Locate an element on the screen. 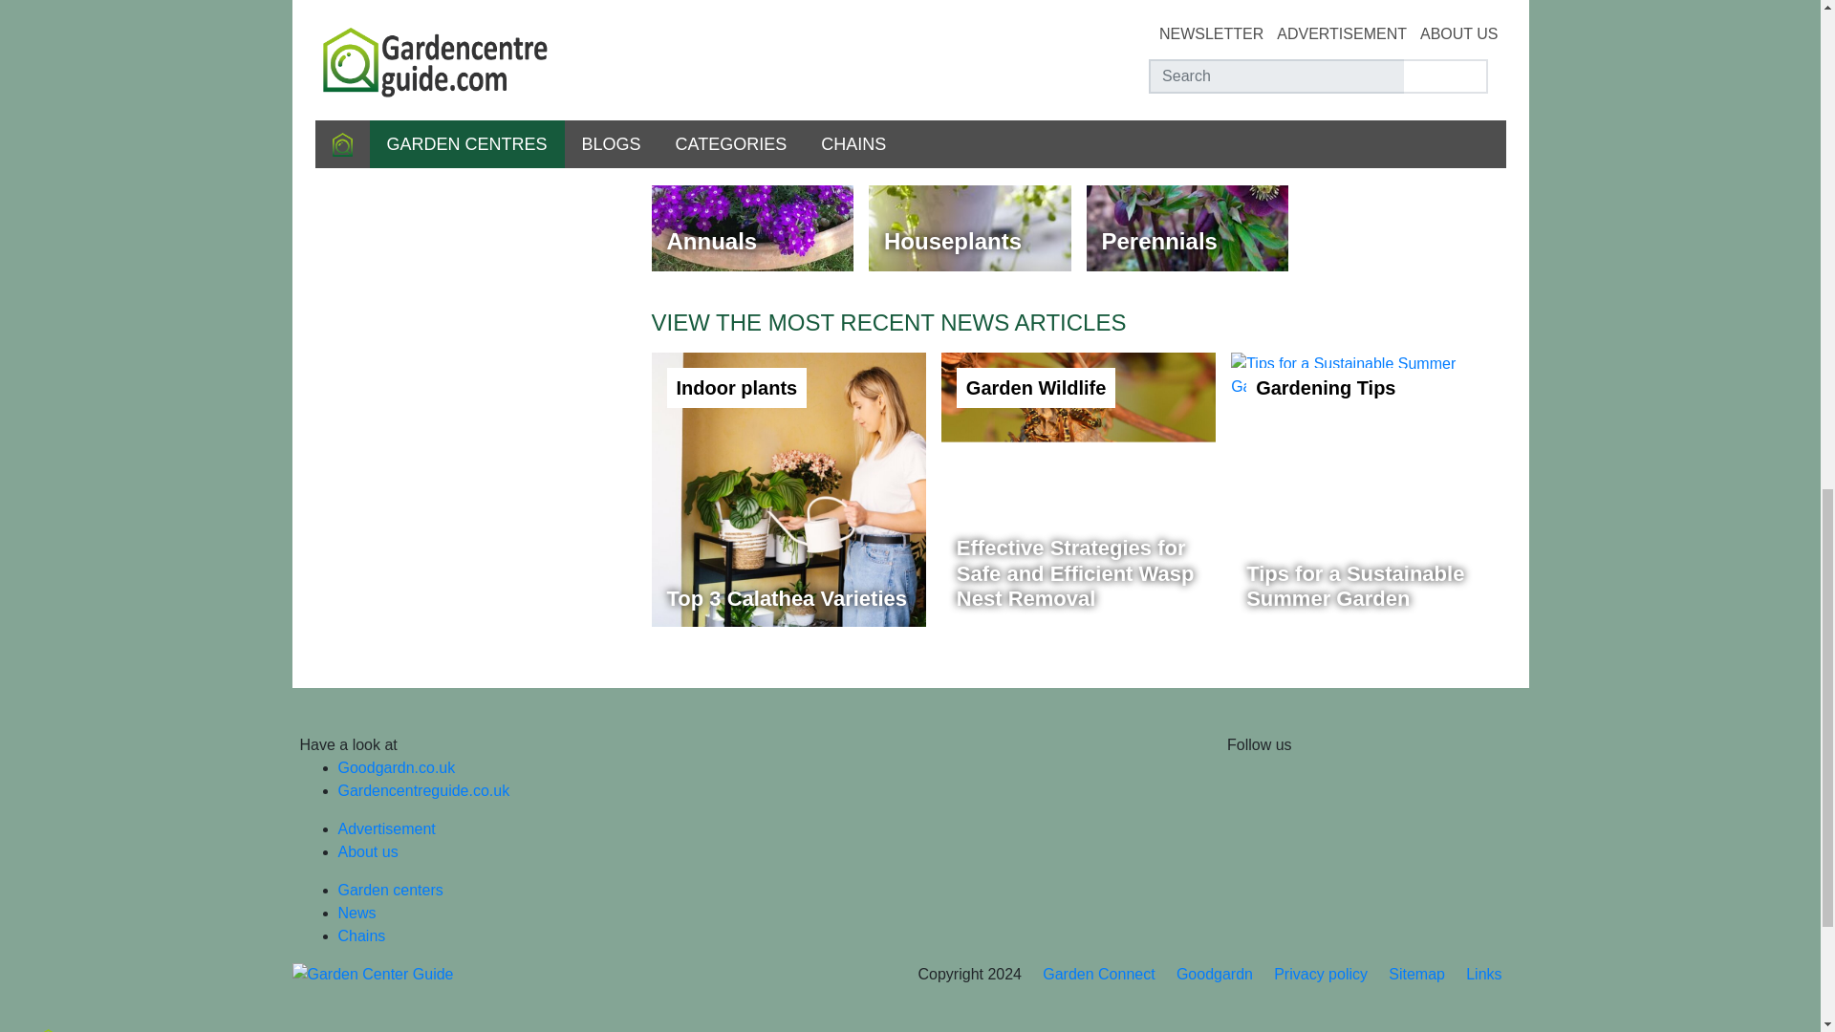 This screenshot has width=1835, height=1032. Gardencentreguide.co.uk is located at coordinates (423, 789).